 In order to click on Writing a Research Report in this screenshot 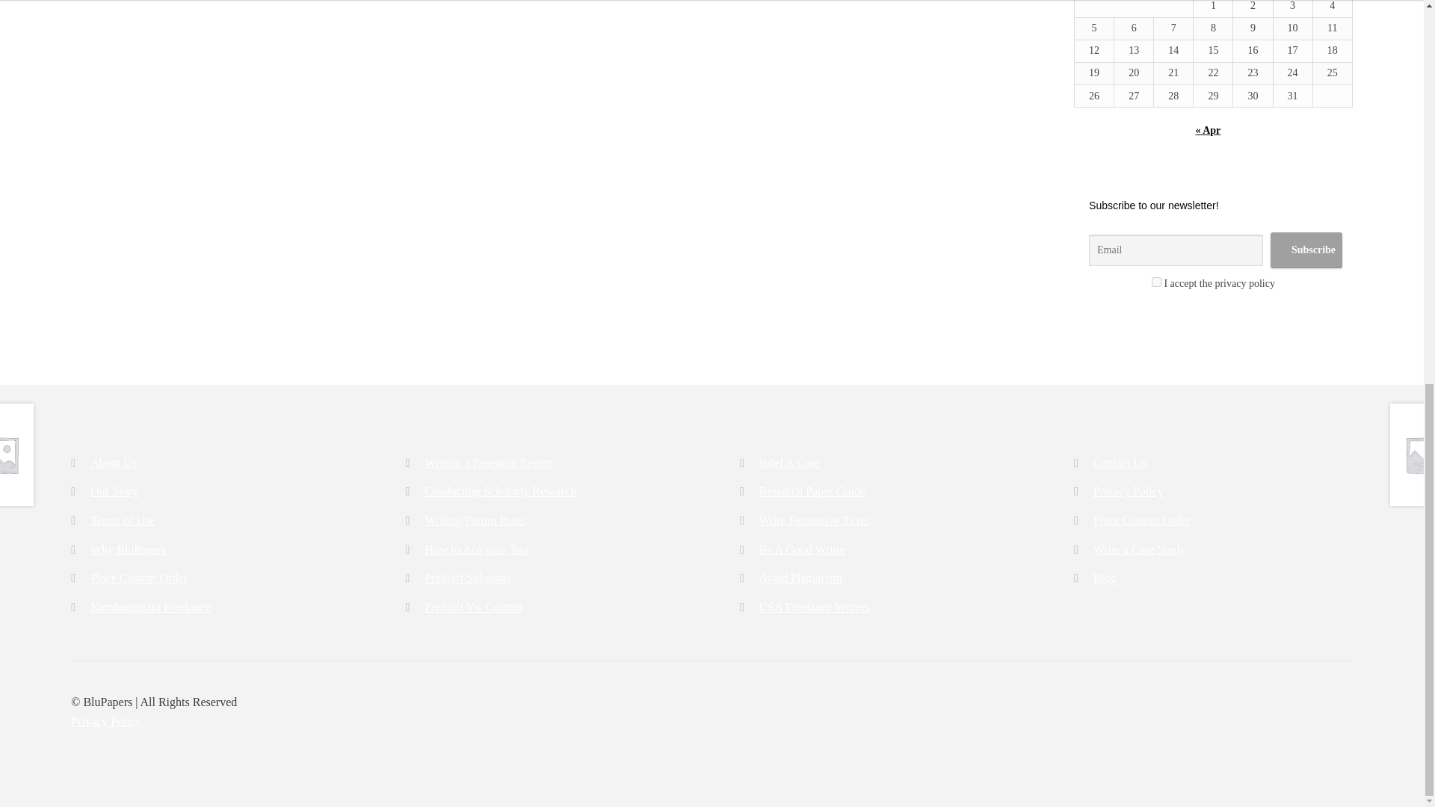, I will do `click(487, 463)`.